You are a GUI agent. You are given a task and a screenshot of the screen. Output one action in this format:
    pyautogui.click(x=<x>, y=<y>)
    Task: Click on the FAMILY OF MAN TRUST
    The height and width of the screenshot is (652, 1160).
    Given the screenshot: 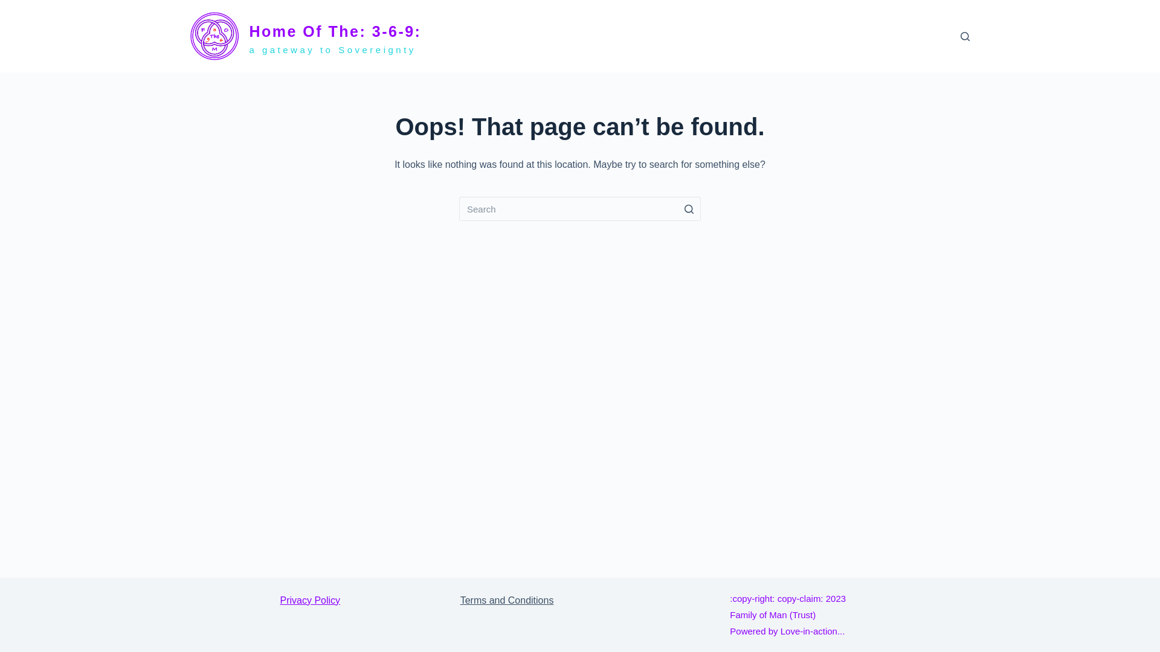 What is the action you would take?
    pyautogui.click(x=800, y=36)
    